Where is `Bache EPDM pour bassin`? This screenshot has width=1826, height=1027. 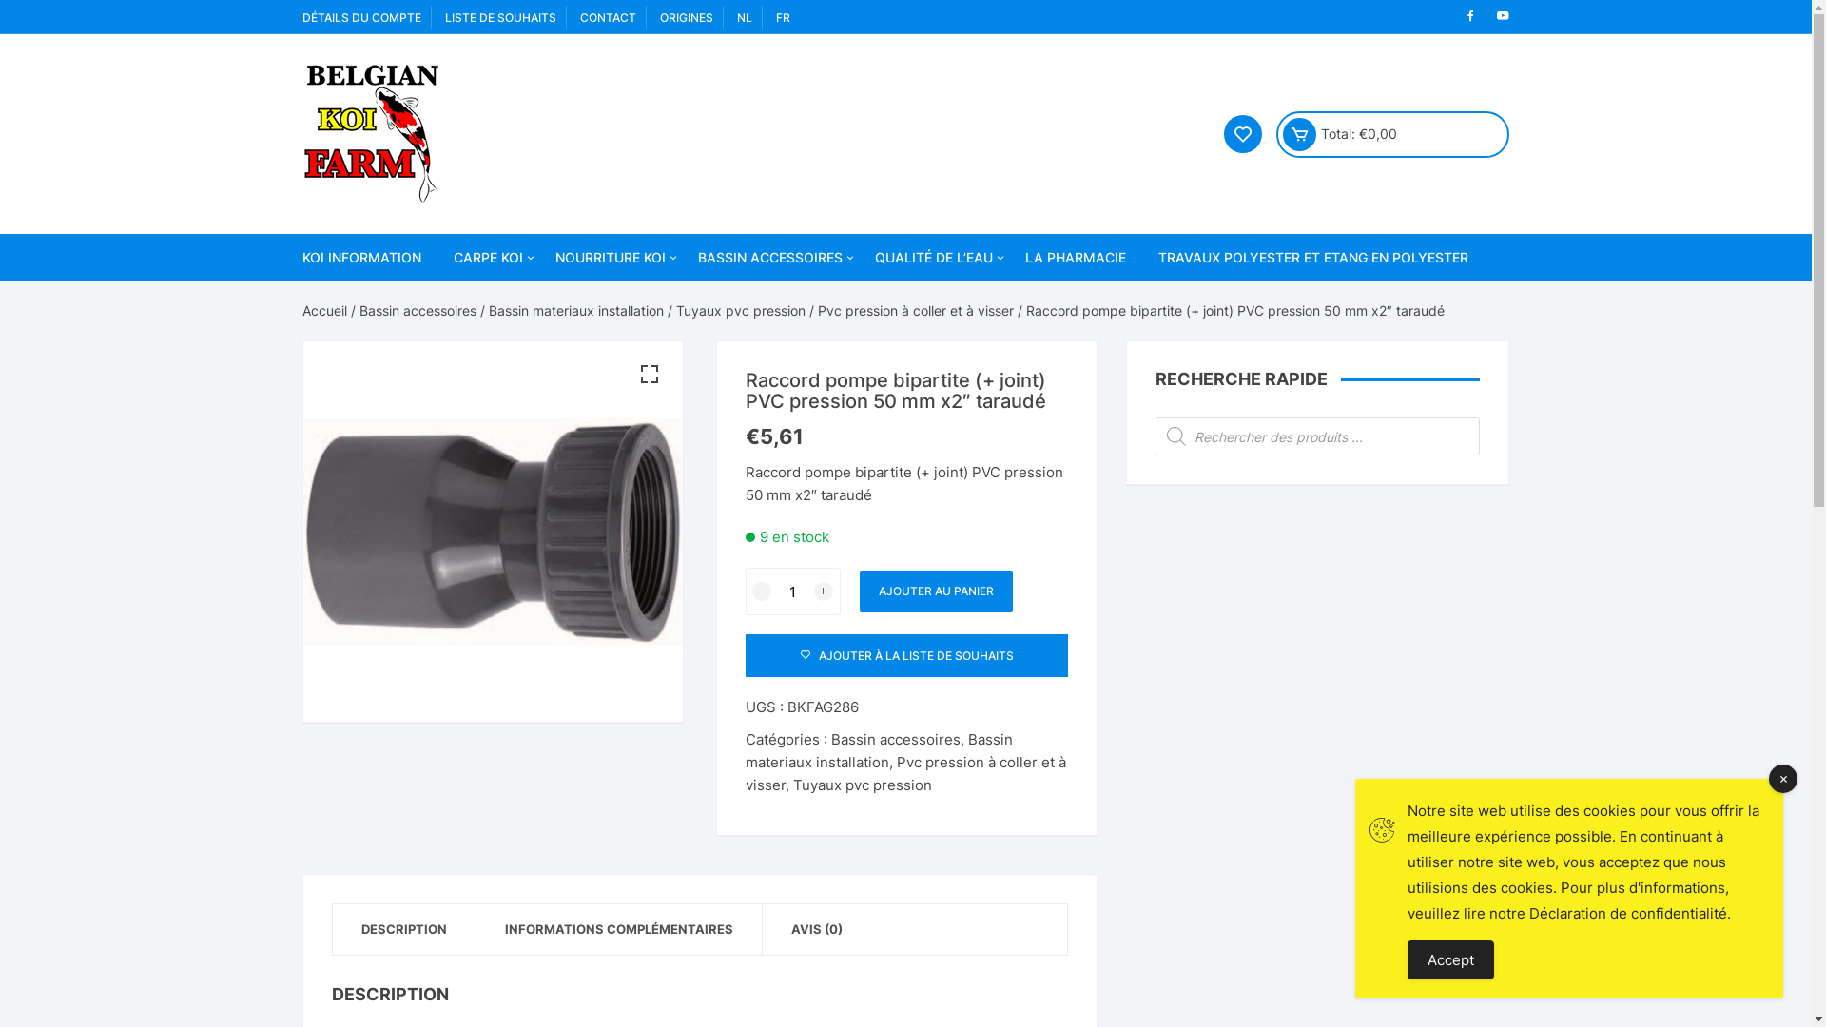
Bache EPDM pour bassin is located at coordinates (802, 304).